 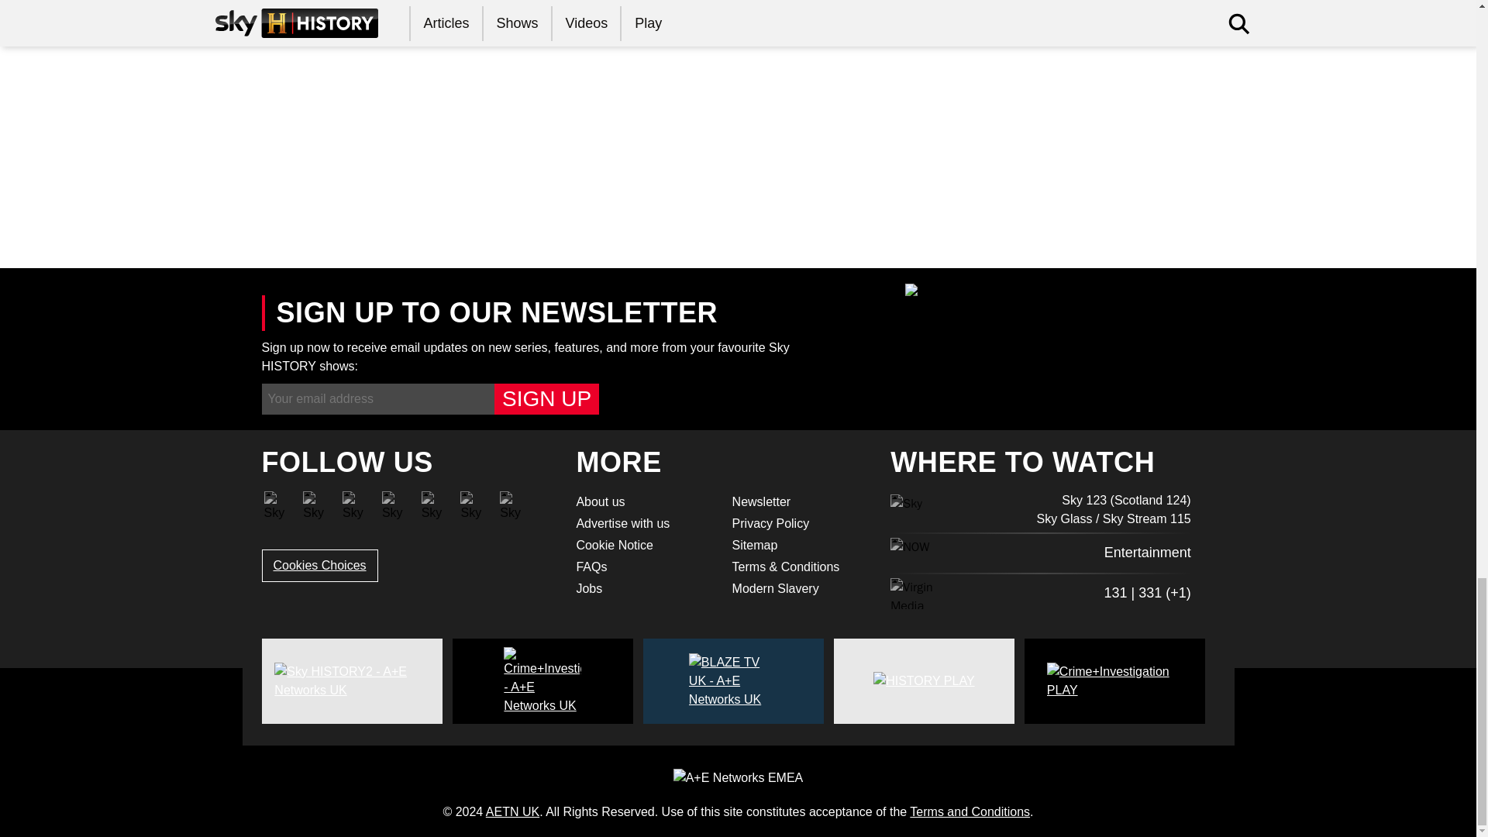 What do you see at coordinates (644, 588) in the screenshot?
I see `Jobs` at bounding box center [644, 588].